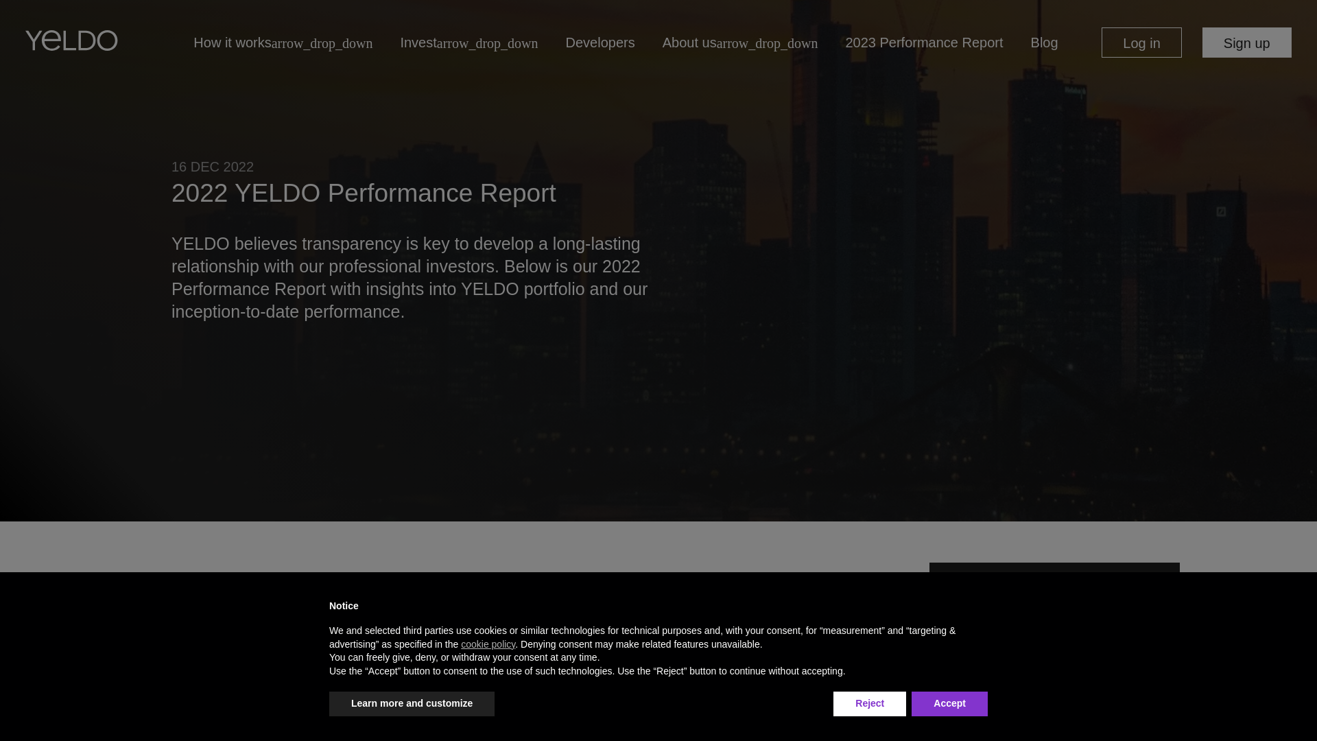  I want to click on Sign up, so click(1247, 43).